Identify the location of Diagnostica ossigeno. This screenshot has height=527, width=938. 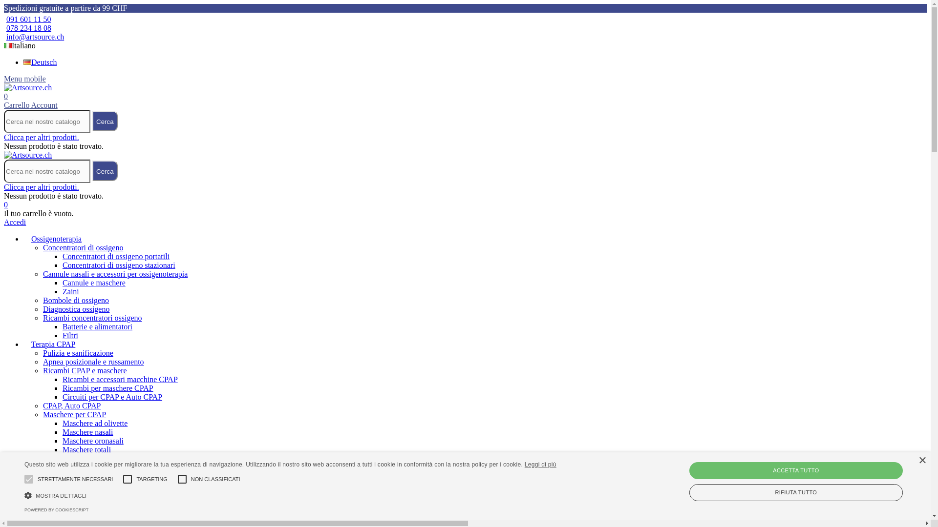
(76, 309).